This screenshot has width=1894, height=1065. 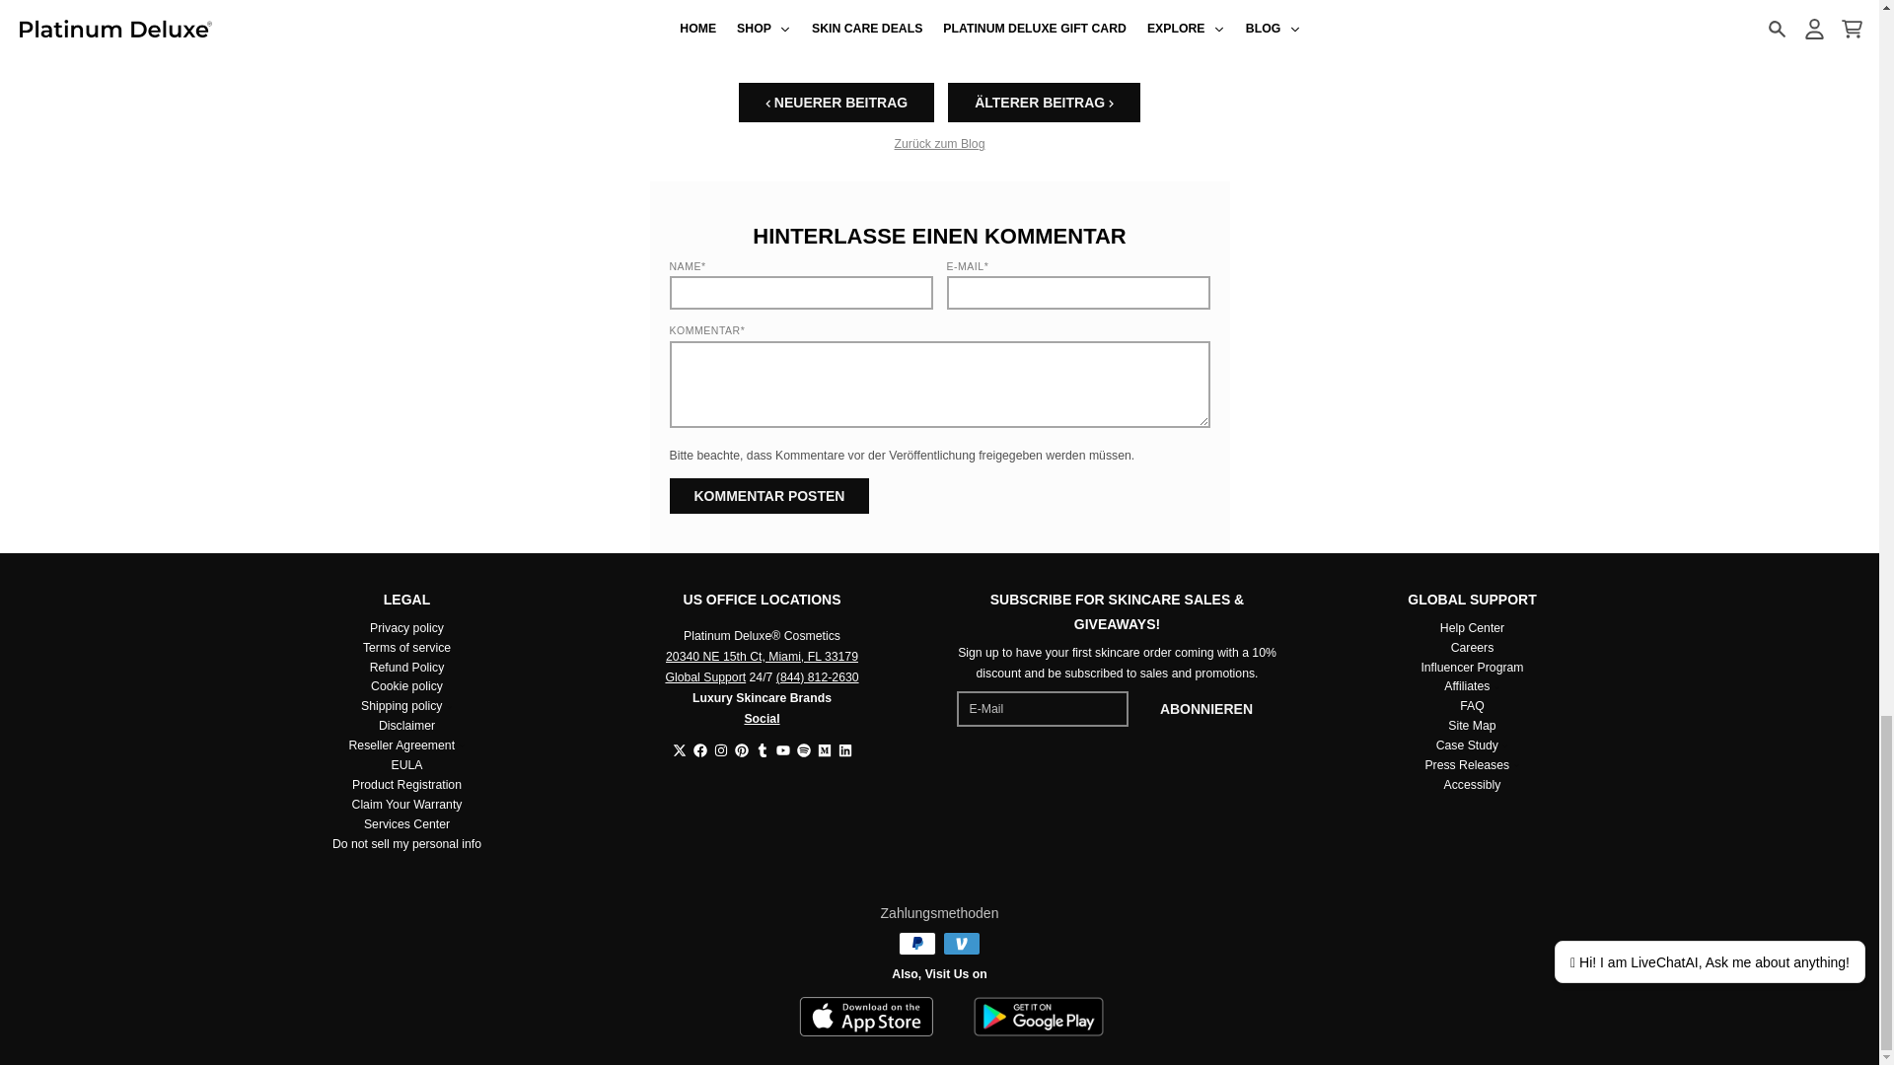 I want to click on Instagram - Platinum Deluxe Cosmetics, so click(x=720, y=749).